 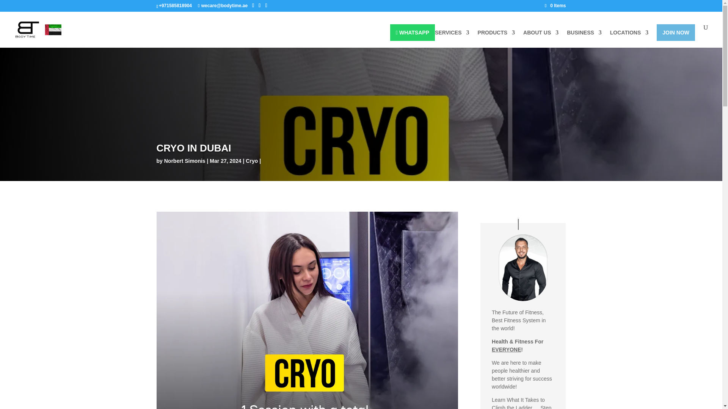 What do you see at coordinates (541, 39) in the screenshot?
I see `ABOUT US` at bounding box center [541, 39].